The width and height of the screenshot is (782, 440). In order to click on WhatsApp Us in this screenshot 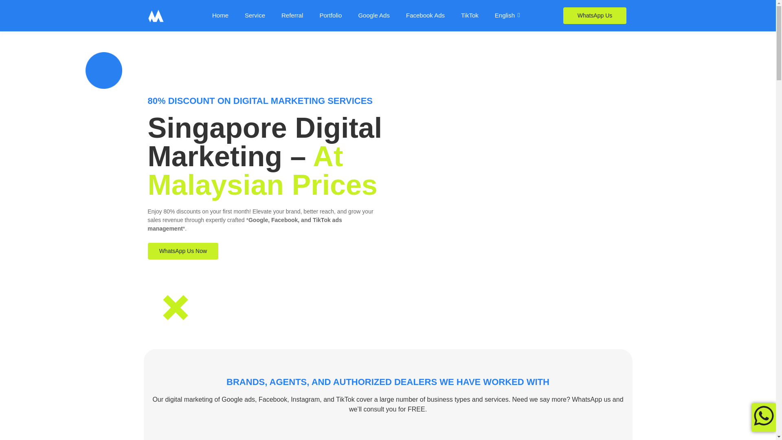, I will do `click(595, 15)`.